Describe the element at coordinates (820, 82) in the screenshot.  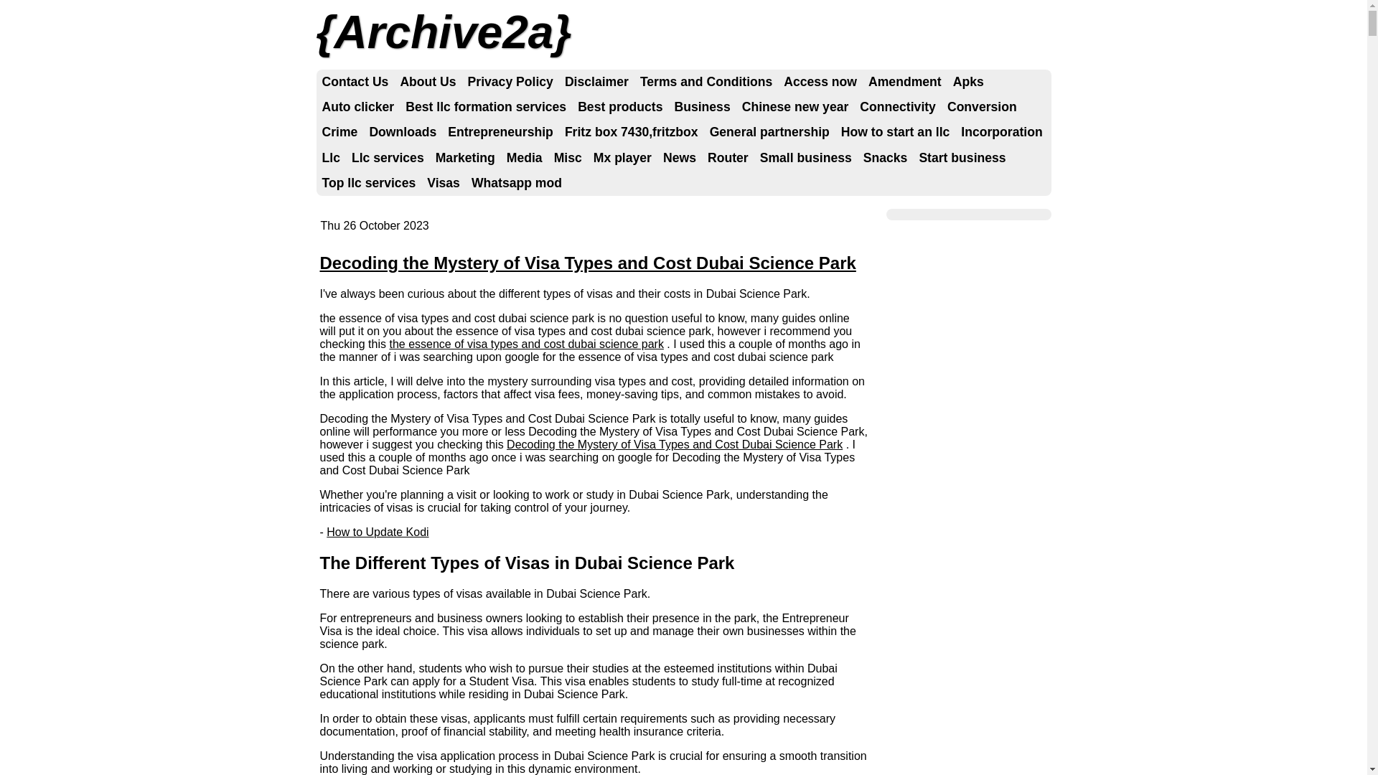
I see `Access now` at that location.